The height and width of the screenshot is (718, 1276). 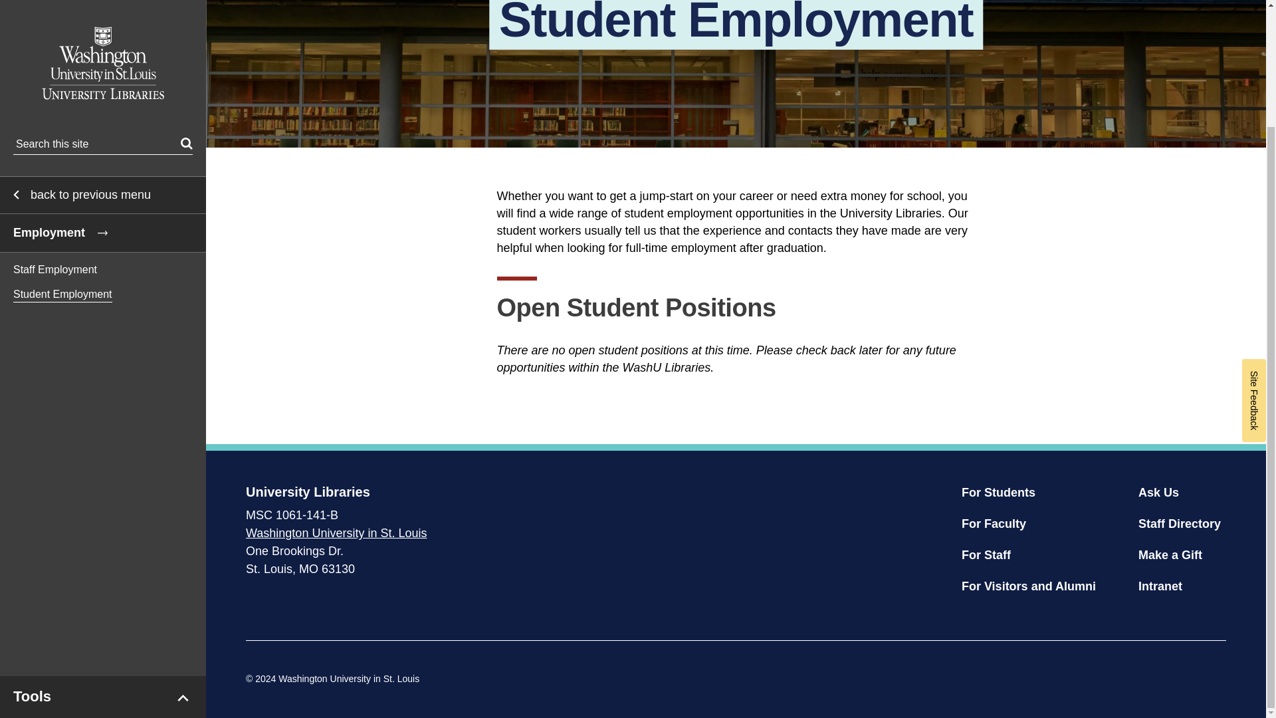 What do you see at coordinates (102, 89) in the screenshot?
I see `Employment` at bounding box center [102, 89].